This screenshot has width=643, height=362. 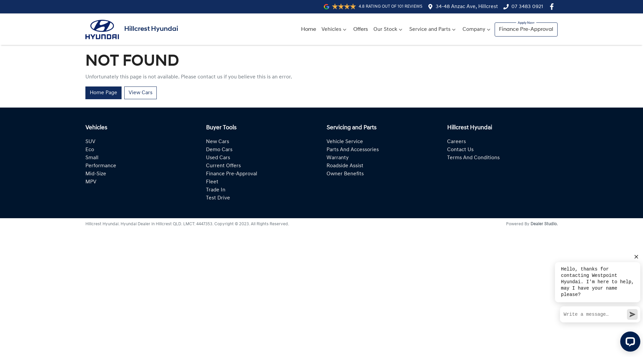 I want to click on Dealer Studio., so click(x=544, y=224).